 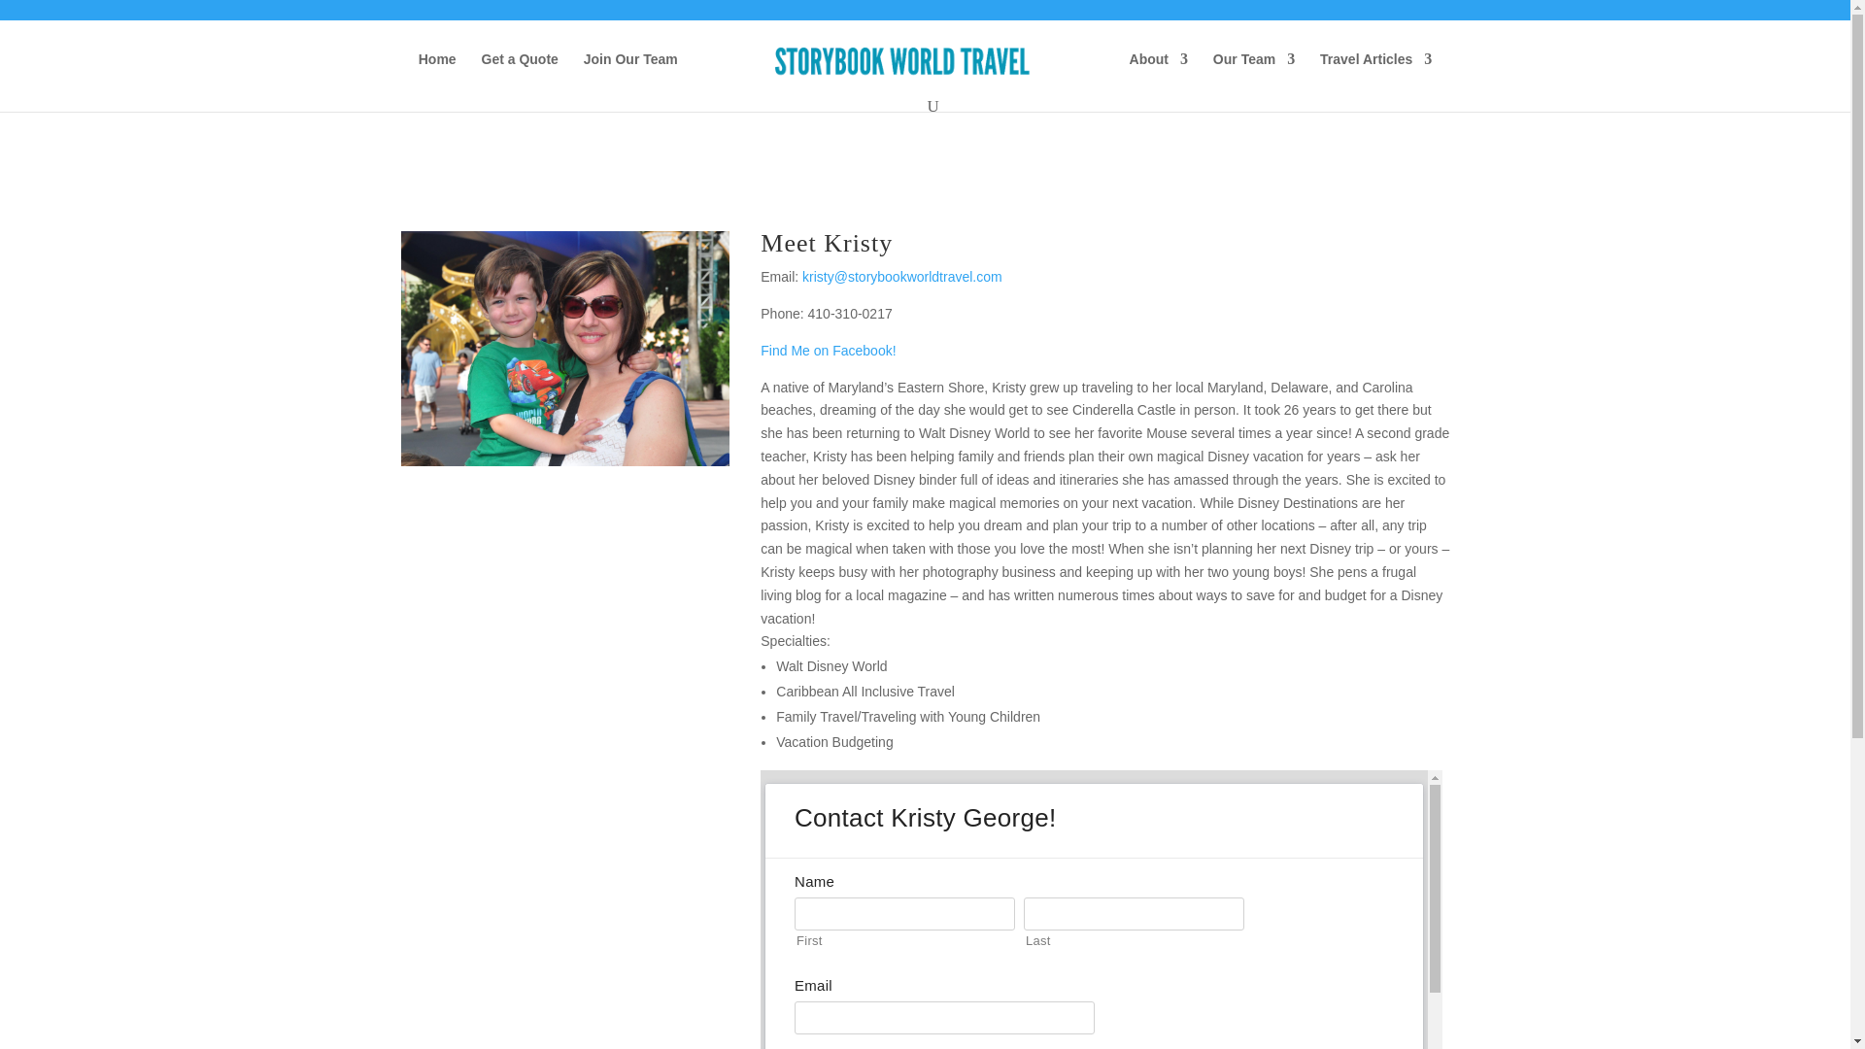 What do you see at coordinates (1375, 76) in the screenshot?
I see `Travel Articles` at bounding box center [1375, 76].